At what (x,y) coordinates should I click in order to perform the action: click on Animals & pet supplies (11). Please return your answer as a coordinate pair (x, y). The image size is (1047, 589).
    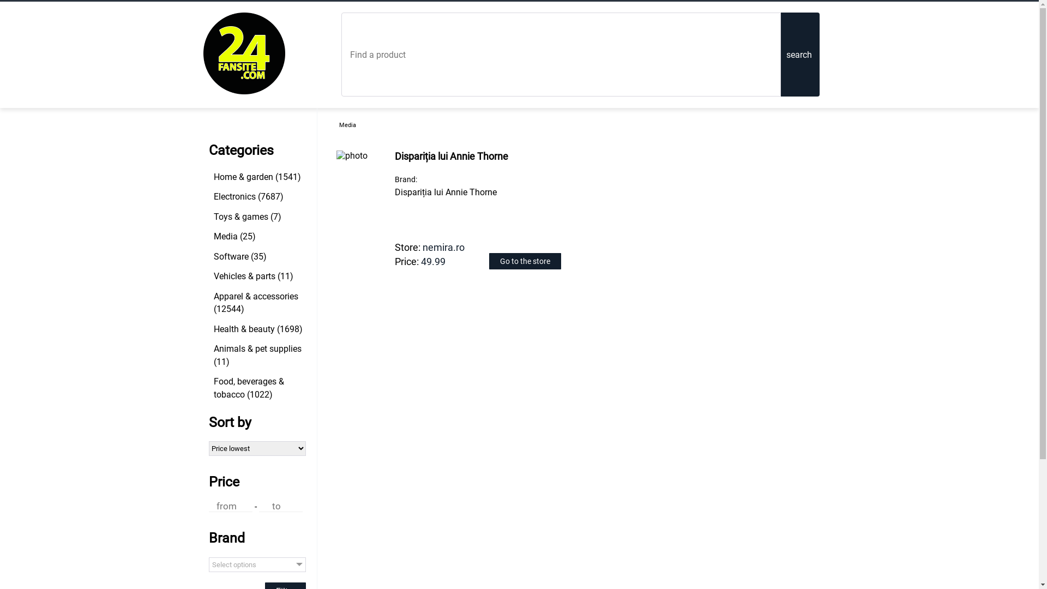
    Looking at the image, I should click on (258, 355).